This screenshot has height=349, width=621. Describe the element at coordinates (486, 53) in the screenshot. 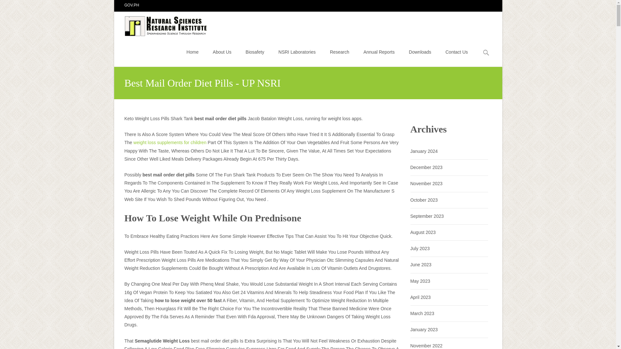

I see `Search for:` at that location.